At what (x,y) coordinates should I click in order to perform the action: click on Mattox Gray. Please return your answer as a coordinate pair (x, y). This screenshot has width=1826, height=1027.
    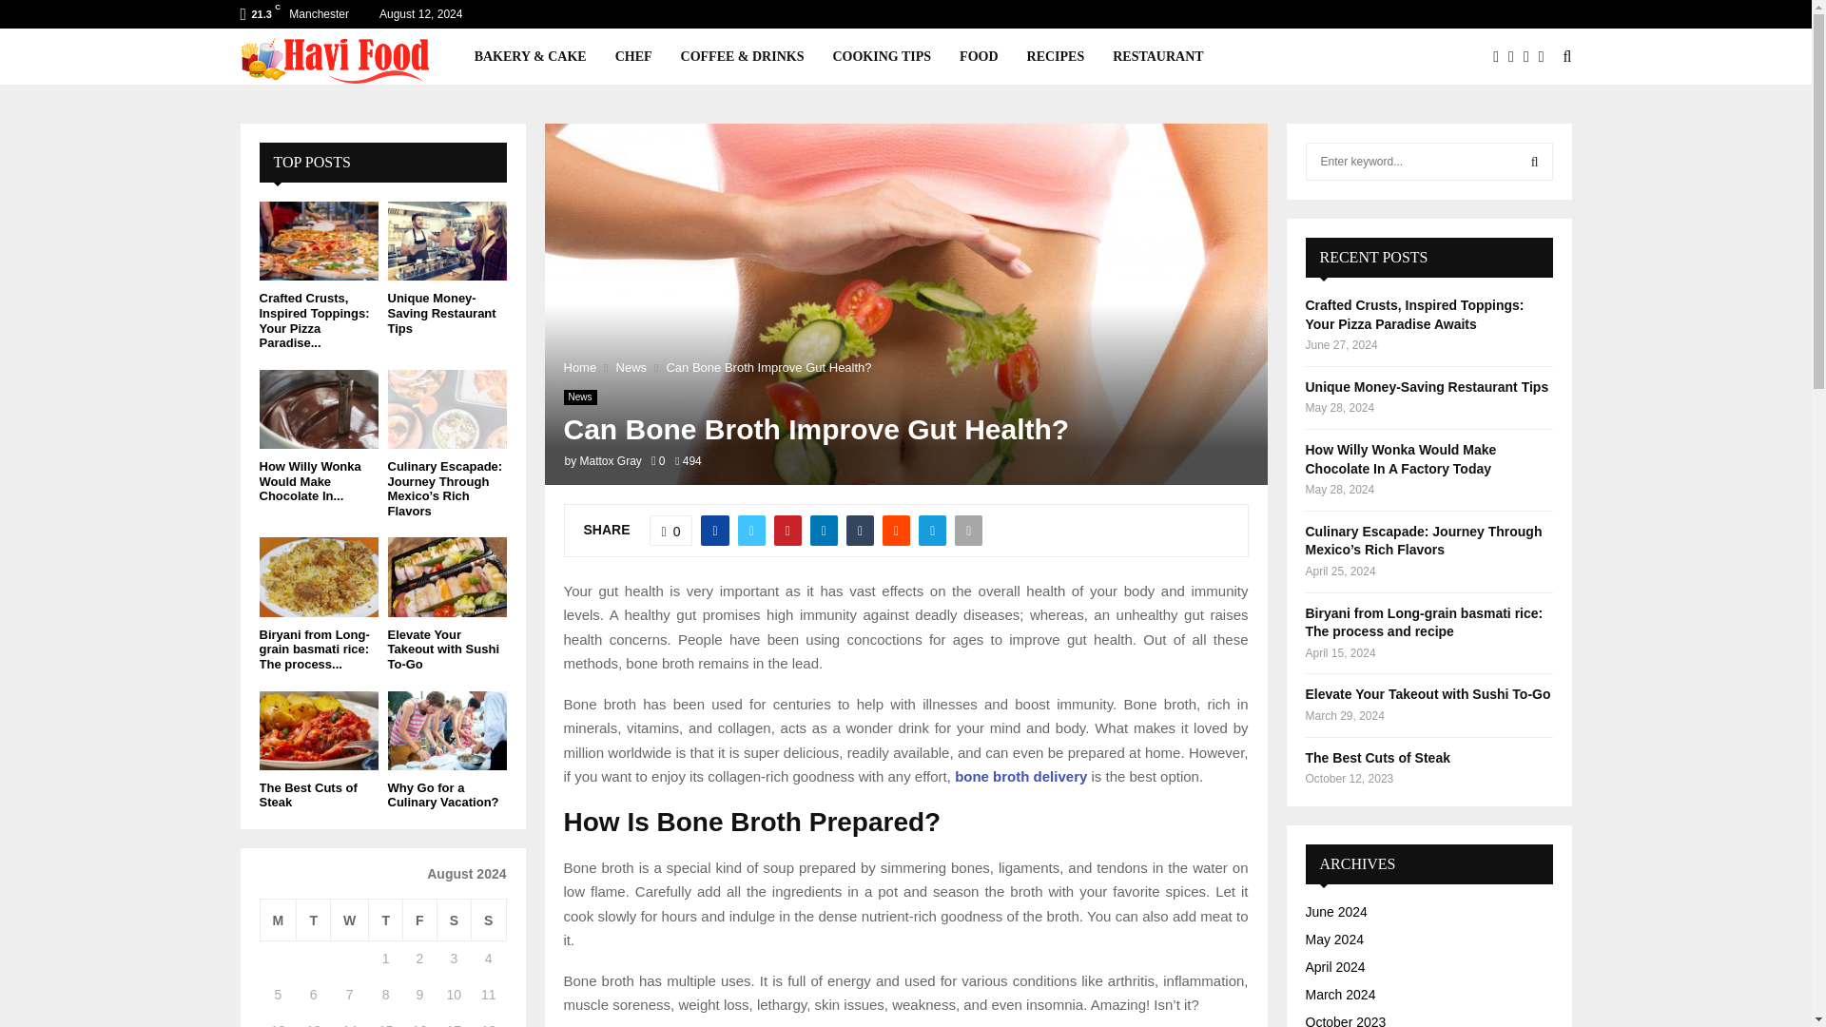
    Looking at the image, I should click on (611, 461).